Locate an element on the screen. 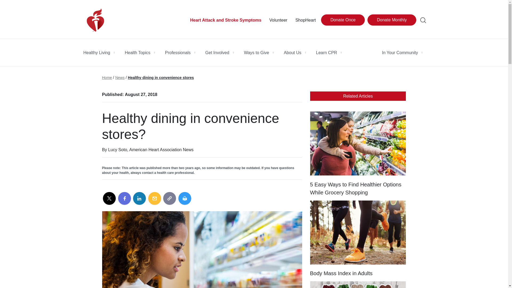 This screenshot has width=512, height=288. ShopHeart is located at coordinates (306, 20).